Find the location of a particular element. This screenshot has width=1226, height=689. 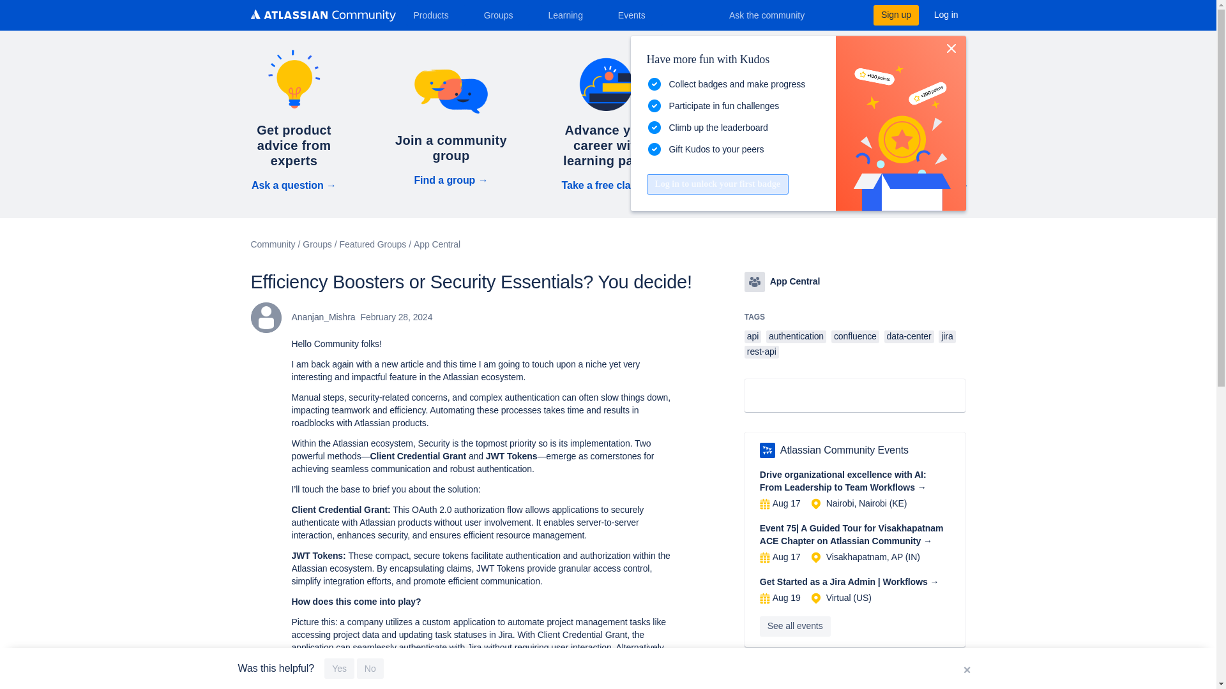

Atlassian Community logo is located at coordinates (322, 17).